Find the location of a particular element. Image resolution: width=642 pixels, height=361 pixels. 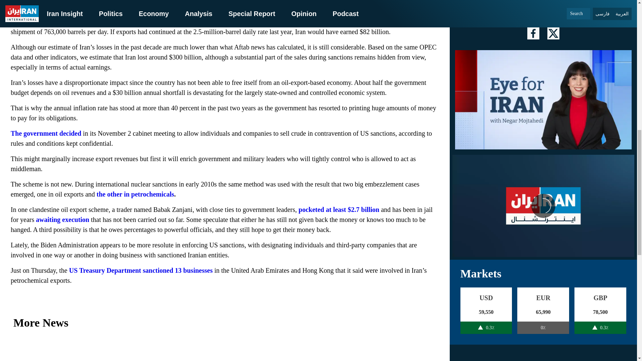

awaiting execution is located at coordinates (62, 219).